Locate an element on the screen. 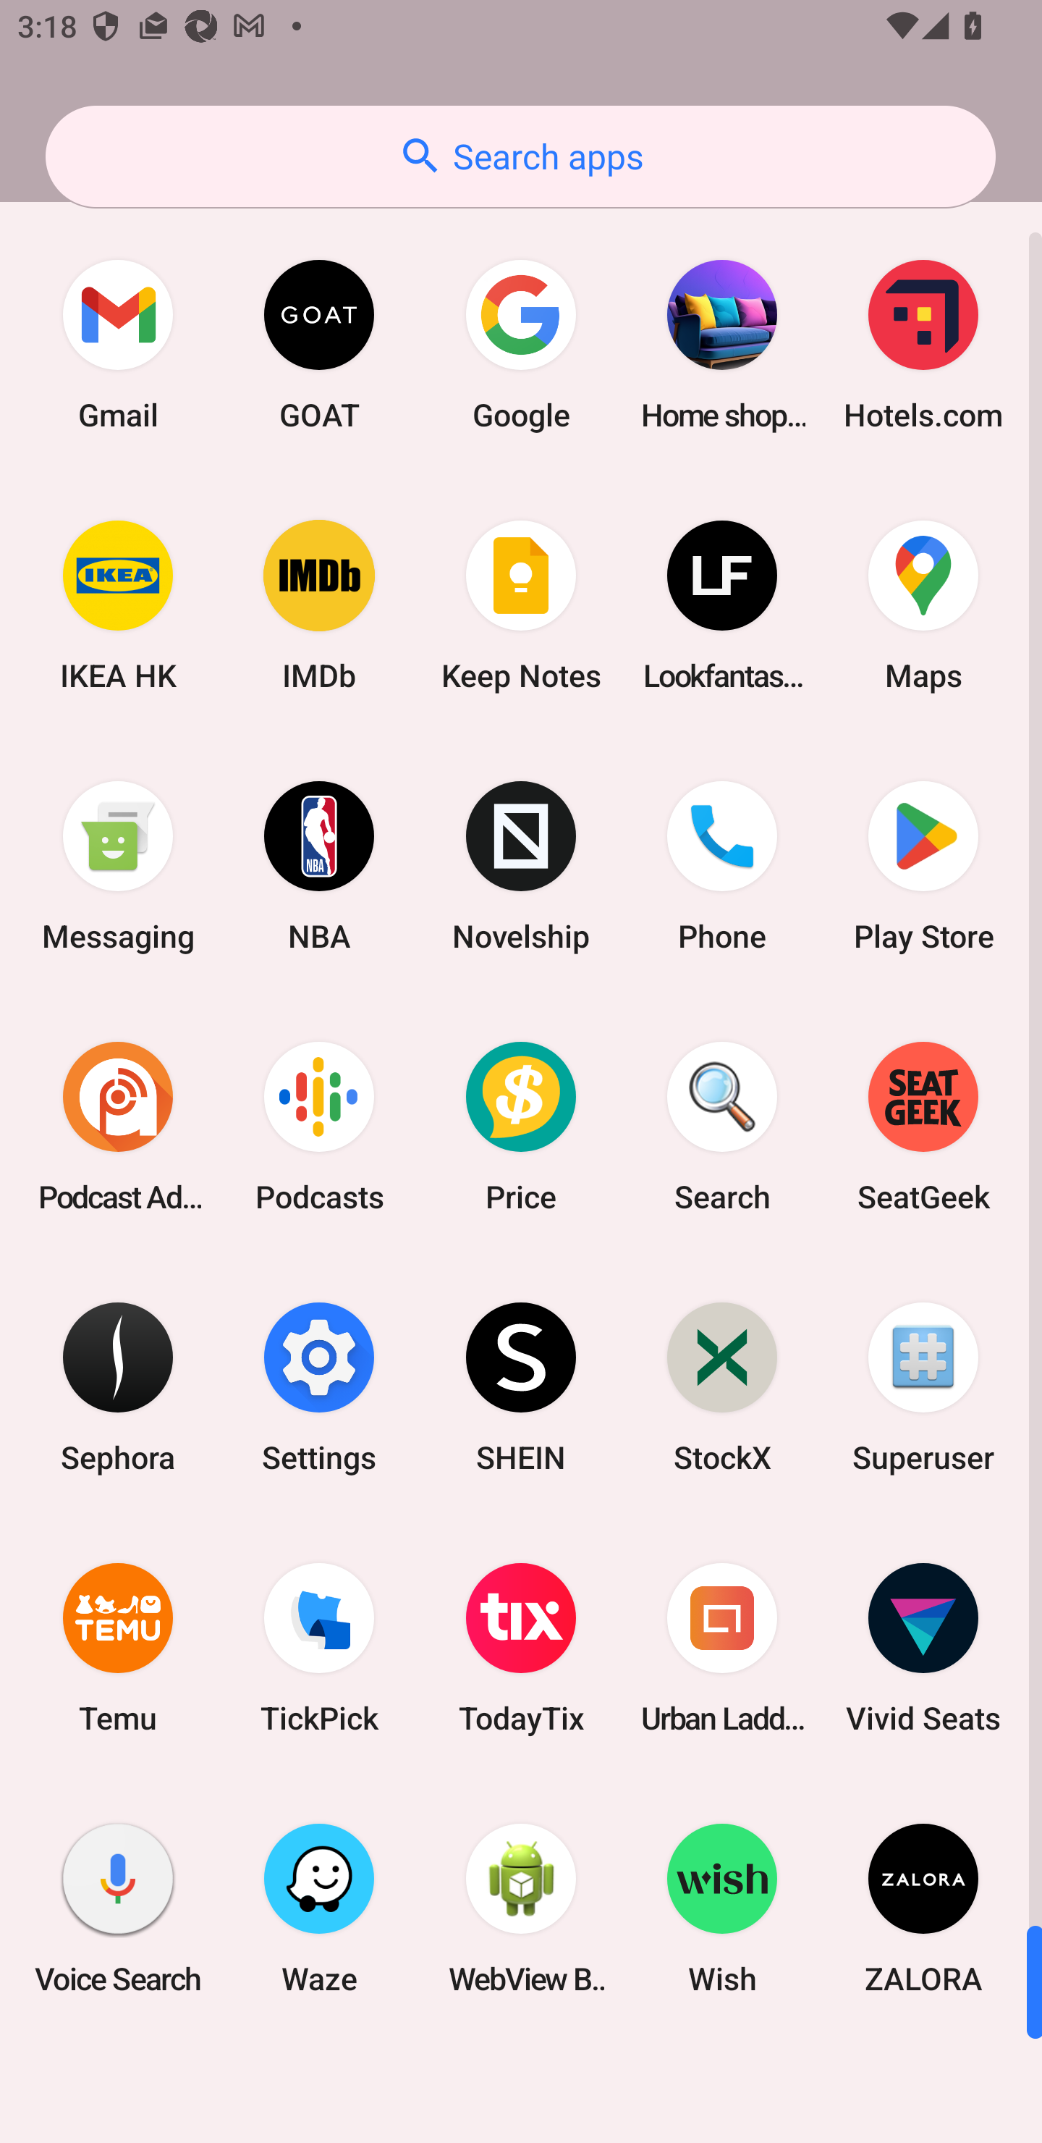 The height and width of the screenshot is (2143, 1042). Price is located at coordinates (521, 1126).